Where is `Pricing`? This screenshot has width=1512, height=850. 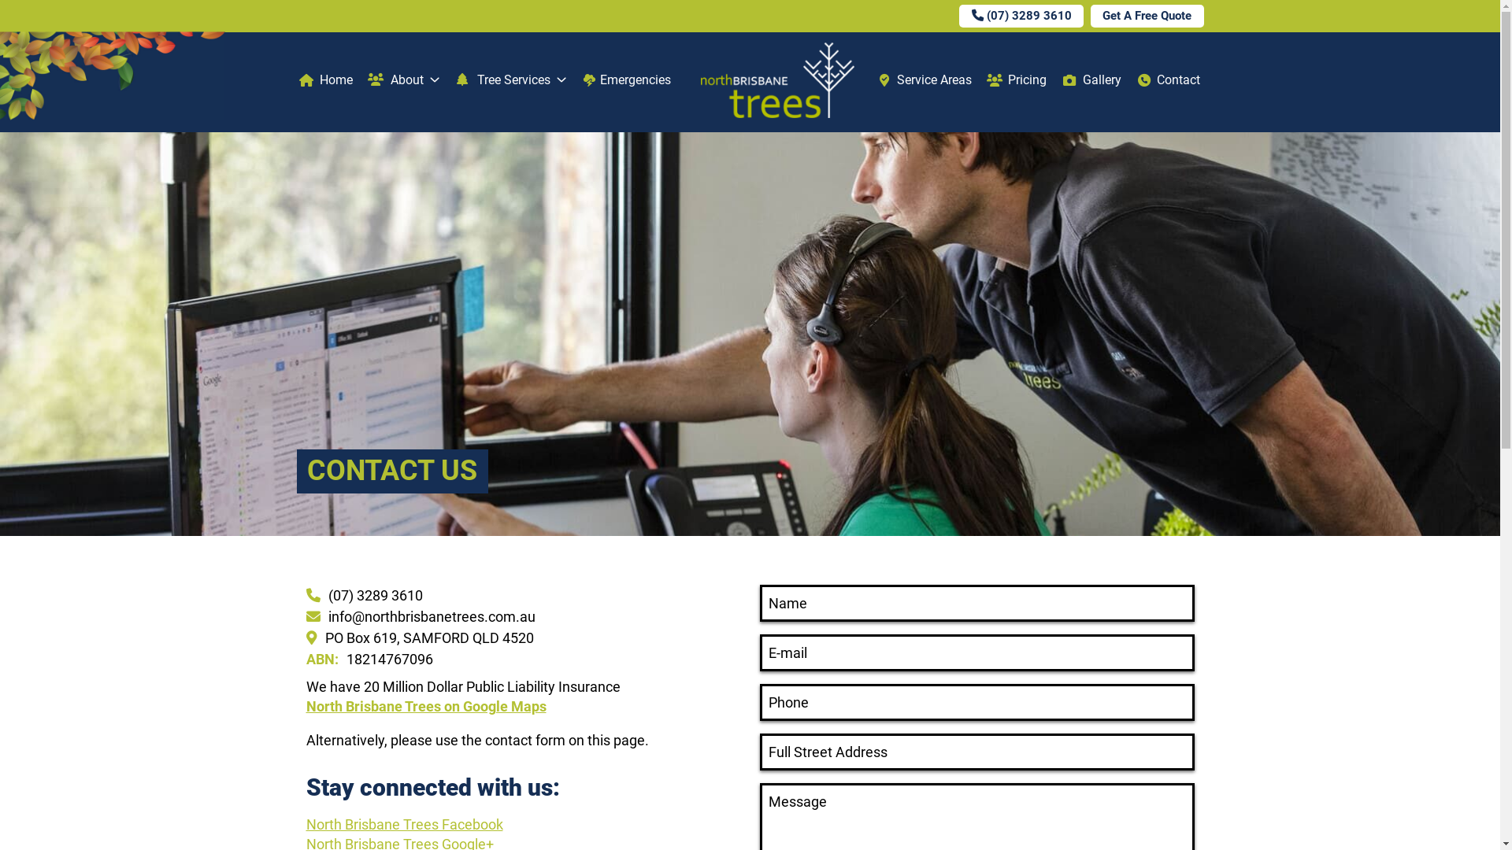
Pricing is located at coordinates (1017, 80).